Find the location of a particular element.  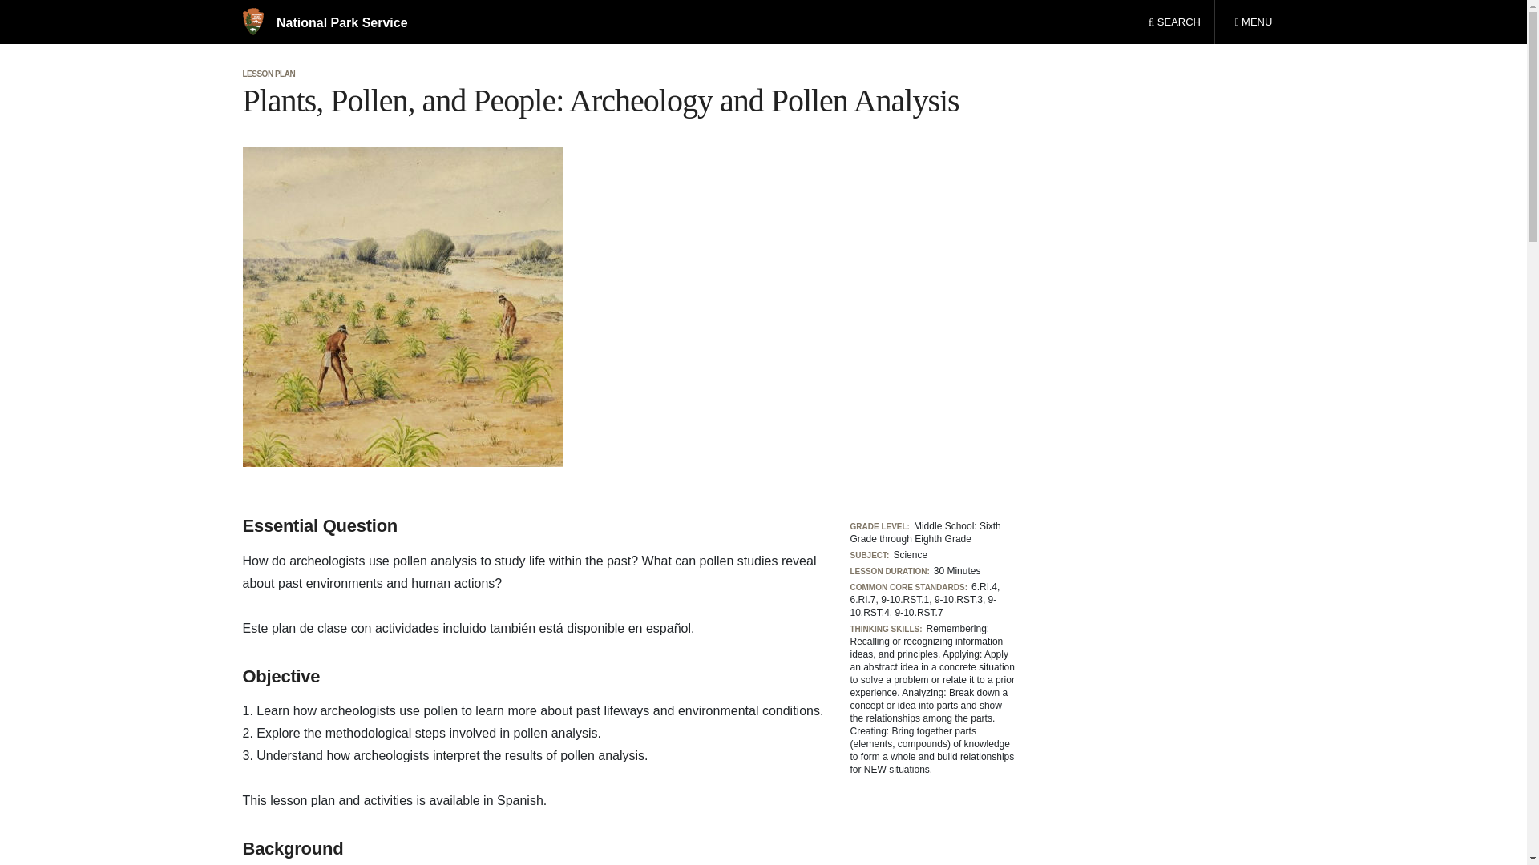

National Park Service is located at coordinates (402, 306).